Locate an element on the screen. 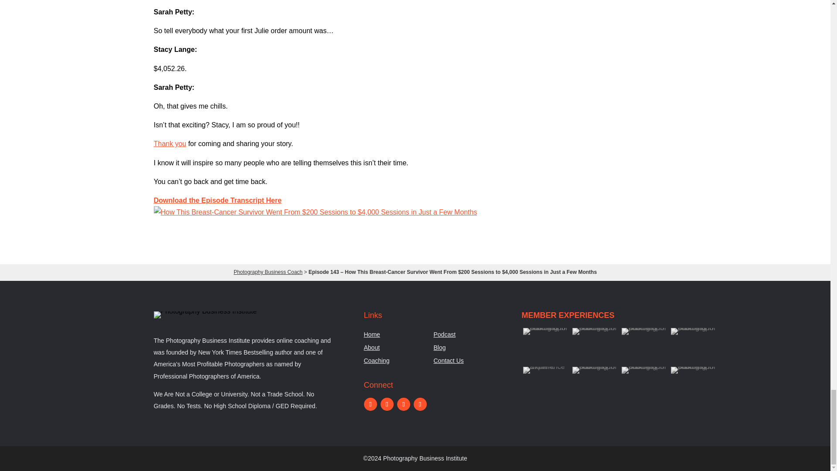 The image size is (837, 471). Download the Episode Transcript Here is located at coordinates (217, 200).